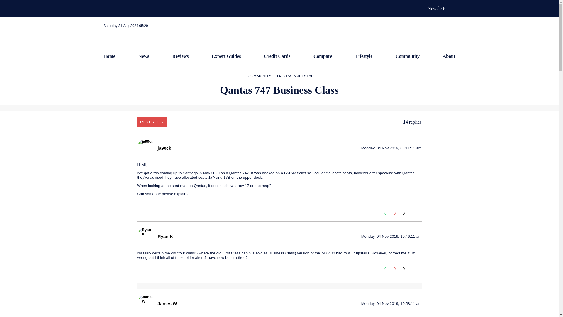  What do you see at coordinates (419, 214) in the screenshot?
I see `Report this post` at bounding box center [419, 214].